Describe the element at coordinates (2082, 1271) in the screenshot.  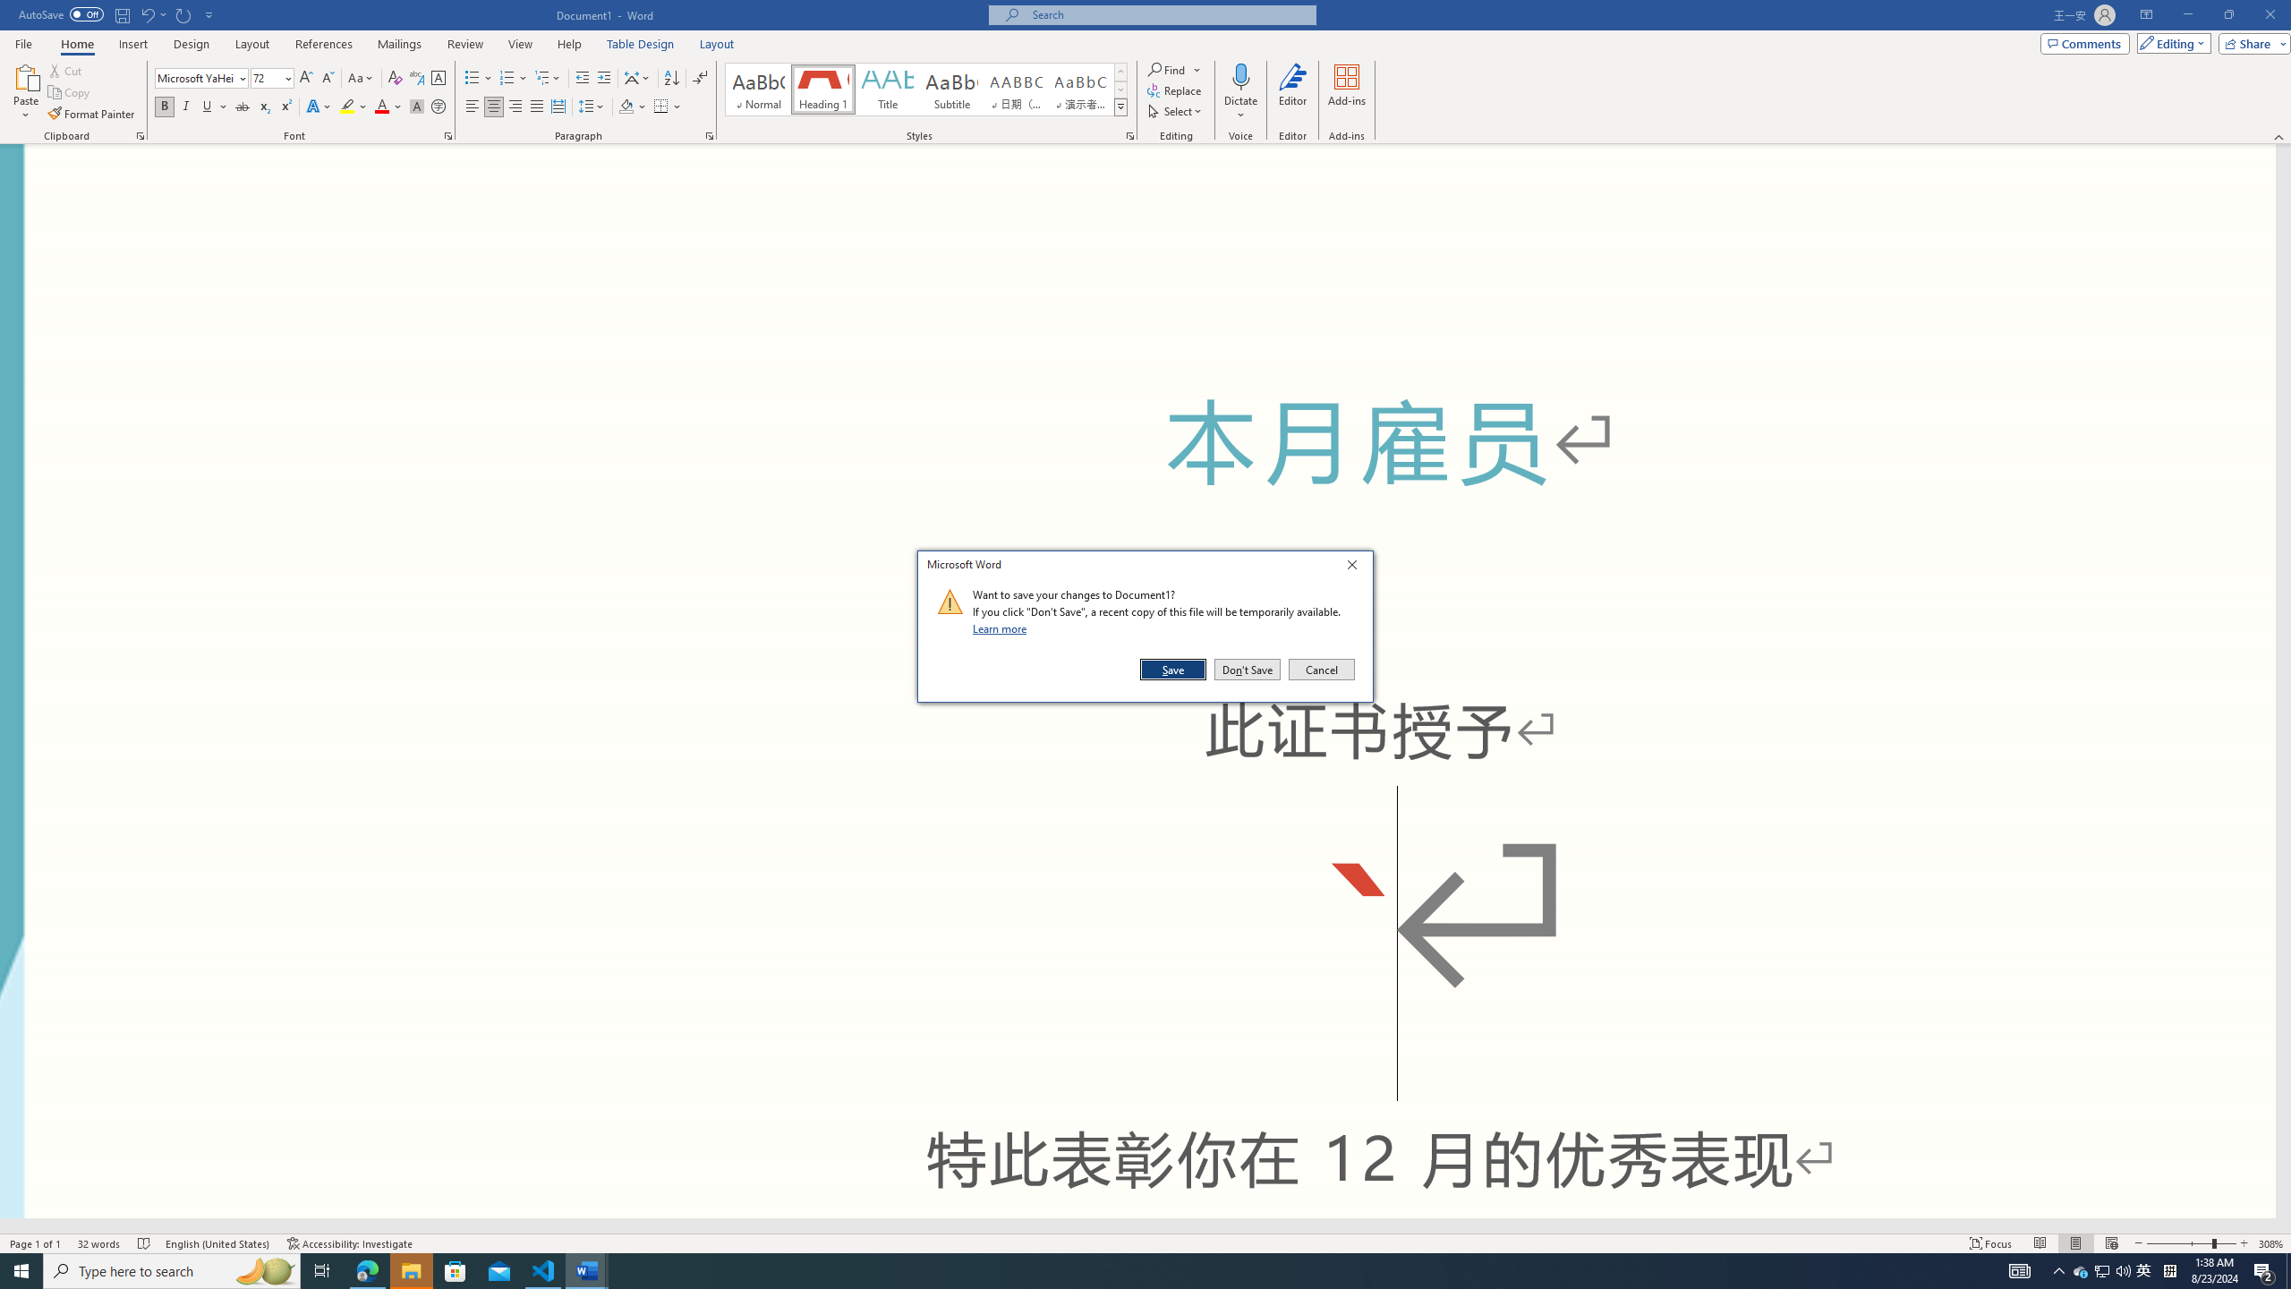
I see `Microsoft search` at that location.